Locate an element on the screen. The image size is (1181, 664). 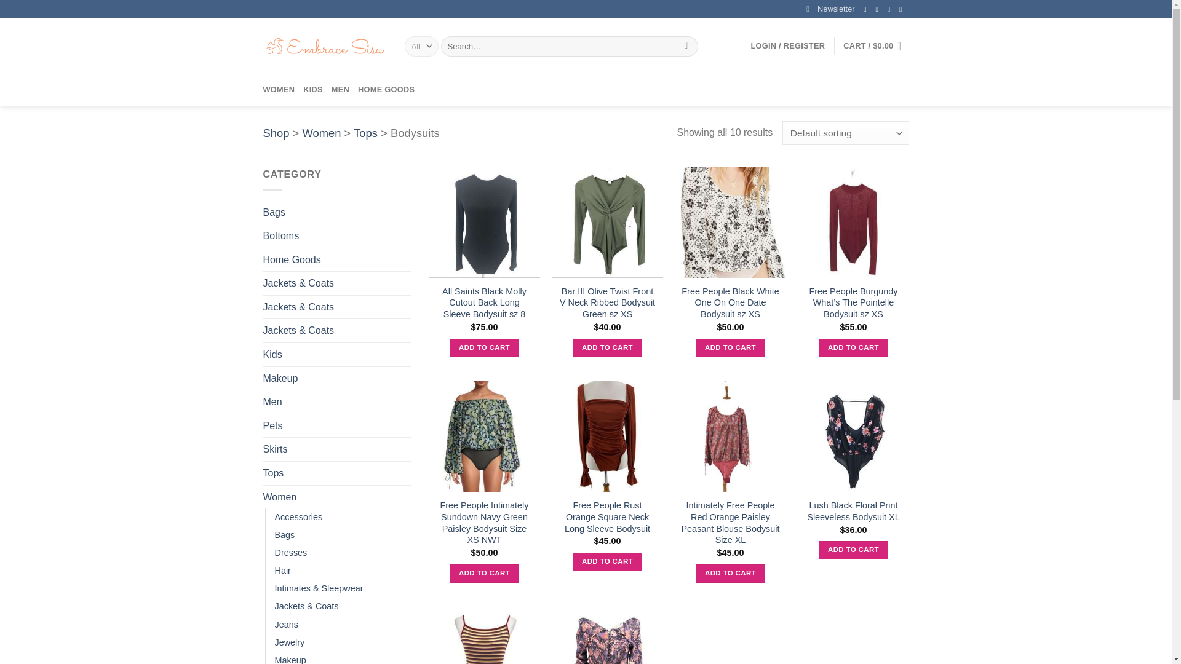
Accessories is located at coordinates (298, 518).